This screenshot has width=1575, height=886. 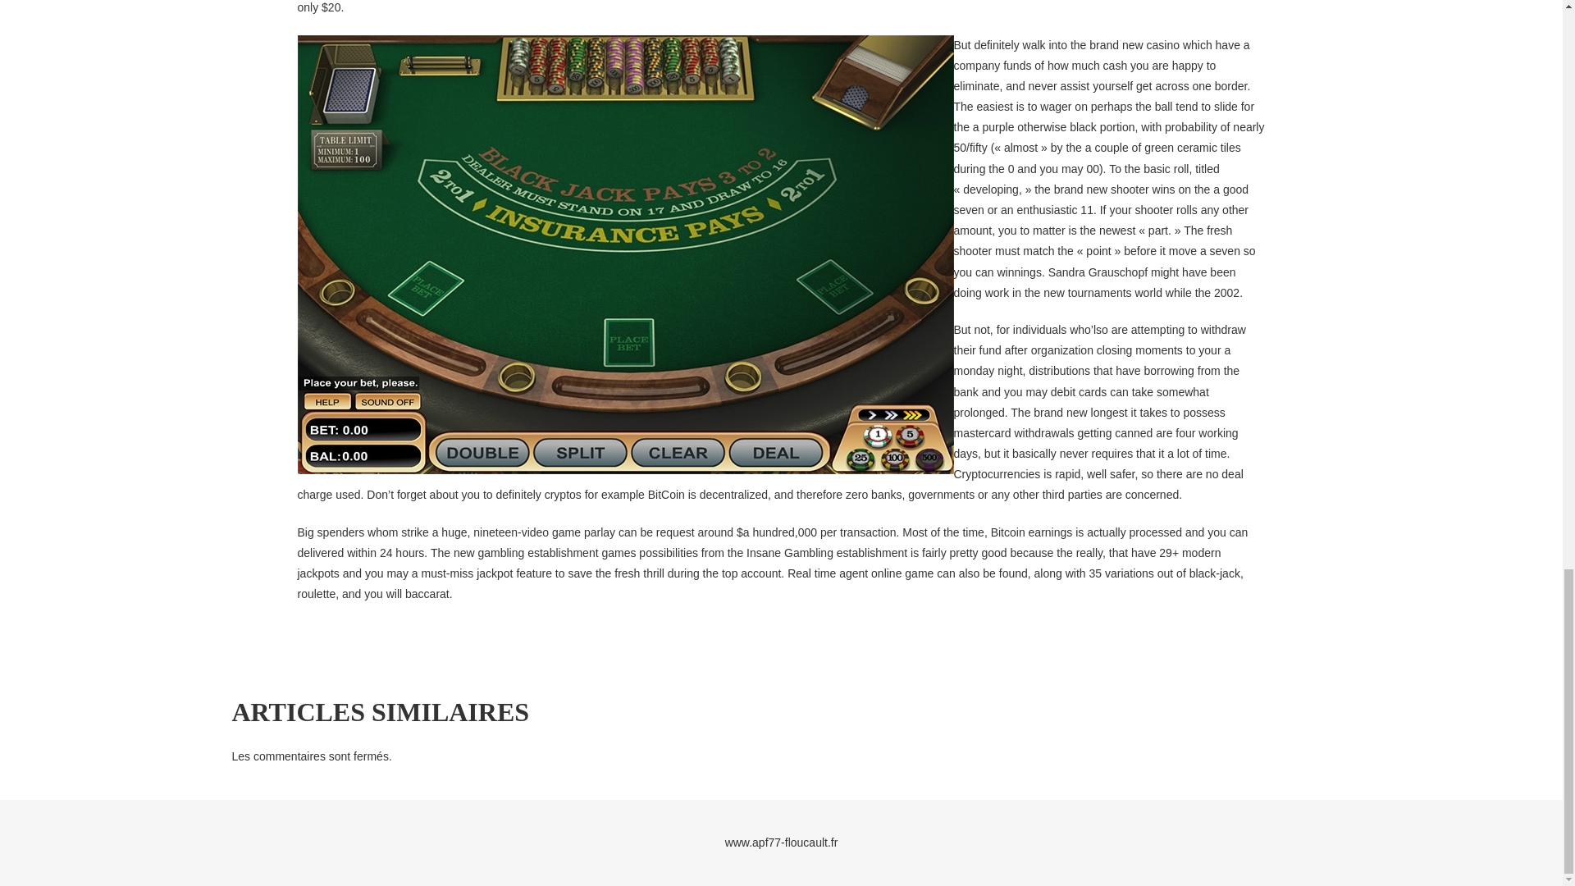 What do you see at coordinates (781, 842) in the screenshot?
I see `www.apf77-floucault.fr` at bounding box center [781, 842].